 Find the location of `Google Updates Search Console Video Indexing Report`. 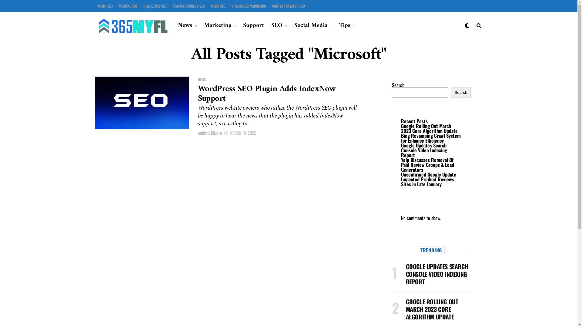

Google Updates Search Console Video Indexing Report is located at coordinates (424, 150).